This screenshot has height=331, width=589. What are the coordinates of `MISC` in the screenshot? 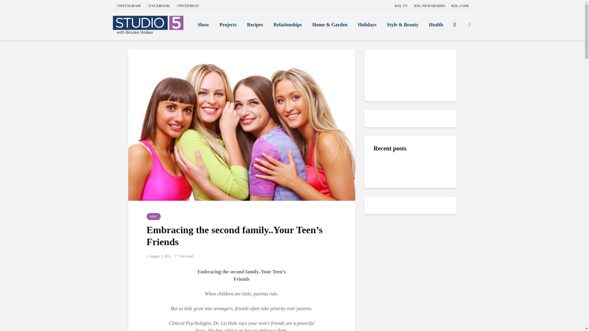 It's located at (154, 216).